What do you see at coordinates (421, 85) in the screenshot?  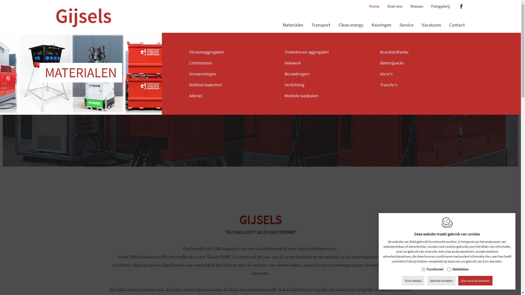 I see `Transfo's` at bounding box center [421, 85].